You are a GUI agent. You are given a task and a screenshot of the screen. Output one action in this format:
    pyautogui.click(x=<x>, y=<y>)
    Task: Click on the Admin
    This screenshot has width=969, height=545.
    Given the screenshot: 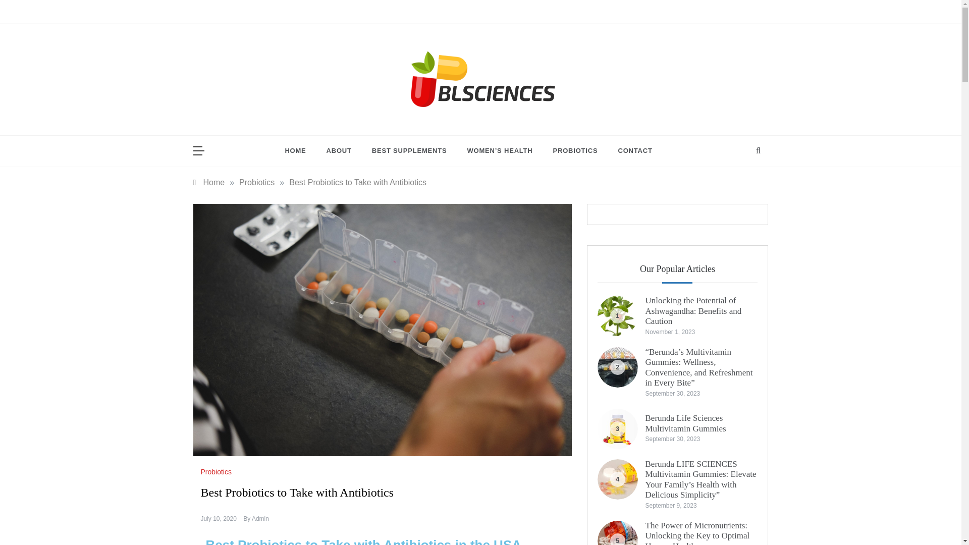 What is the action you would take?
    pyautogui.click(x=260, y=518)
    